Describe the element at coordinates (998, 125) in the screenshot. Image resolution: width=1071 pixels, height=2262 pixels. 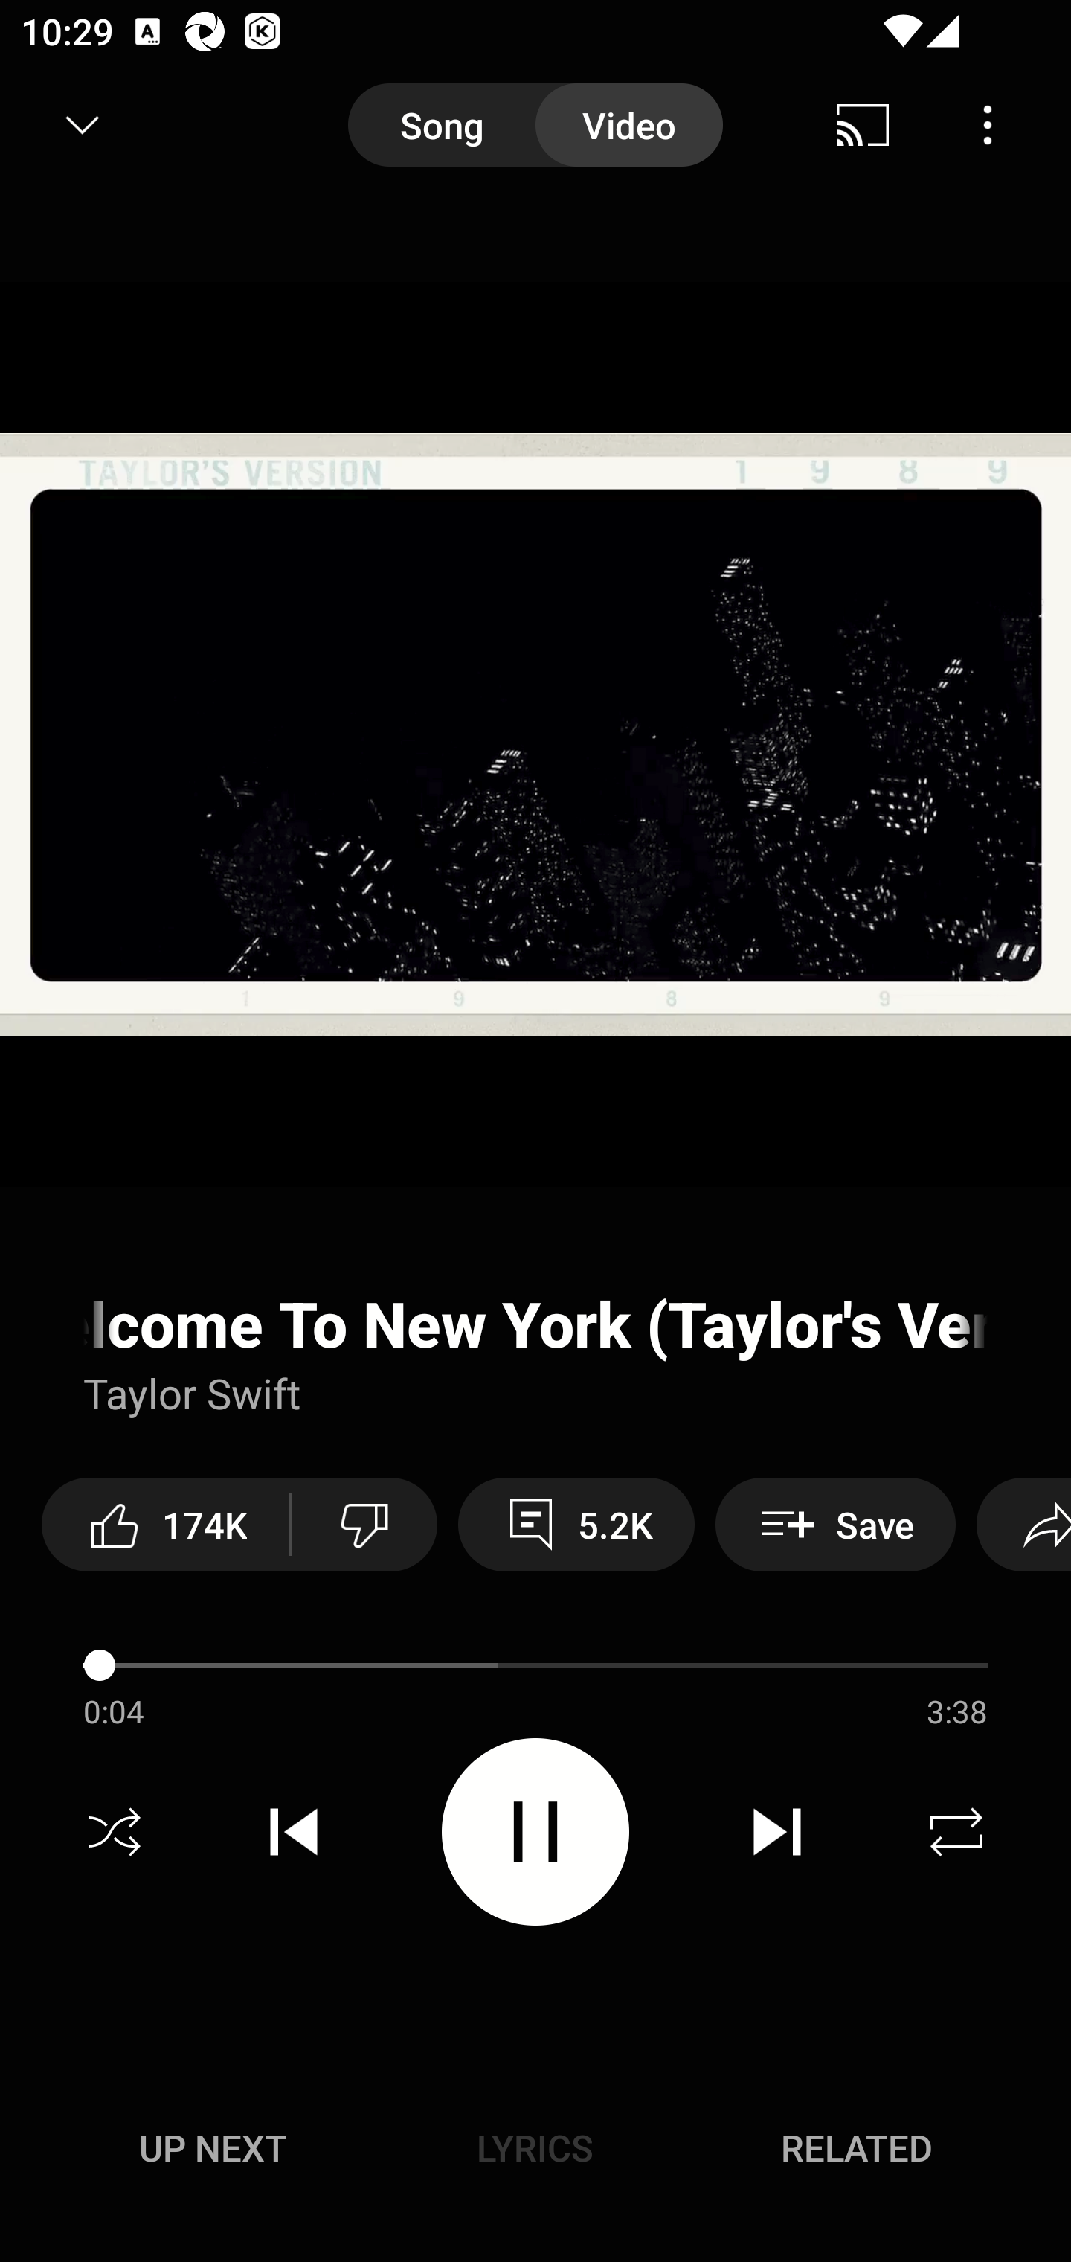
I see `Search` at that location.